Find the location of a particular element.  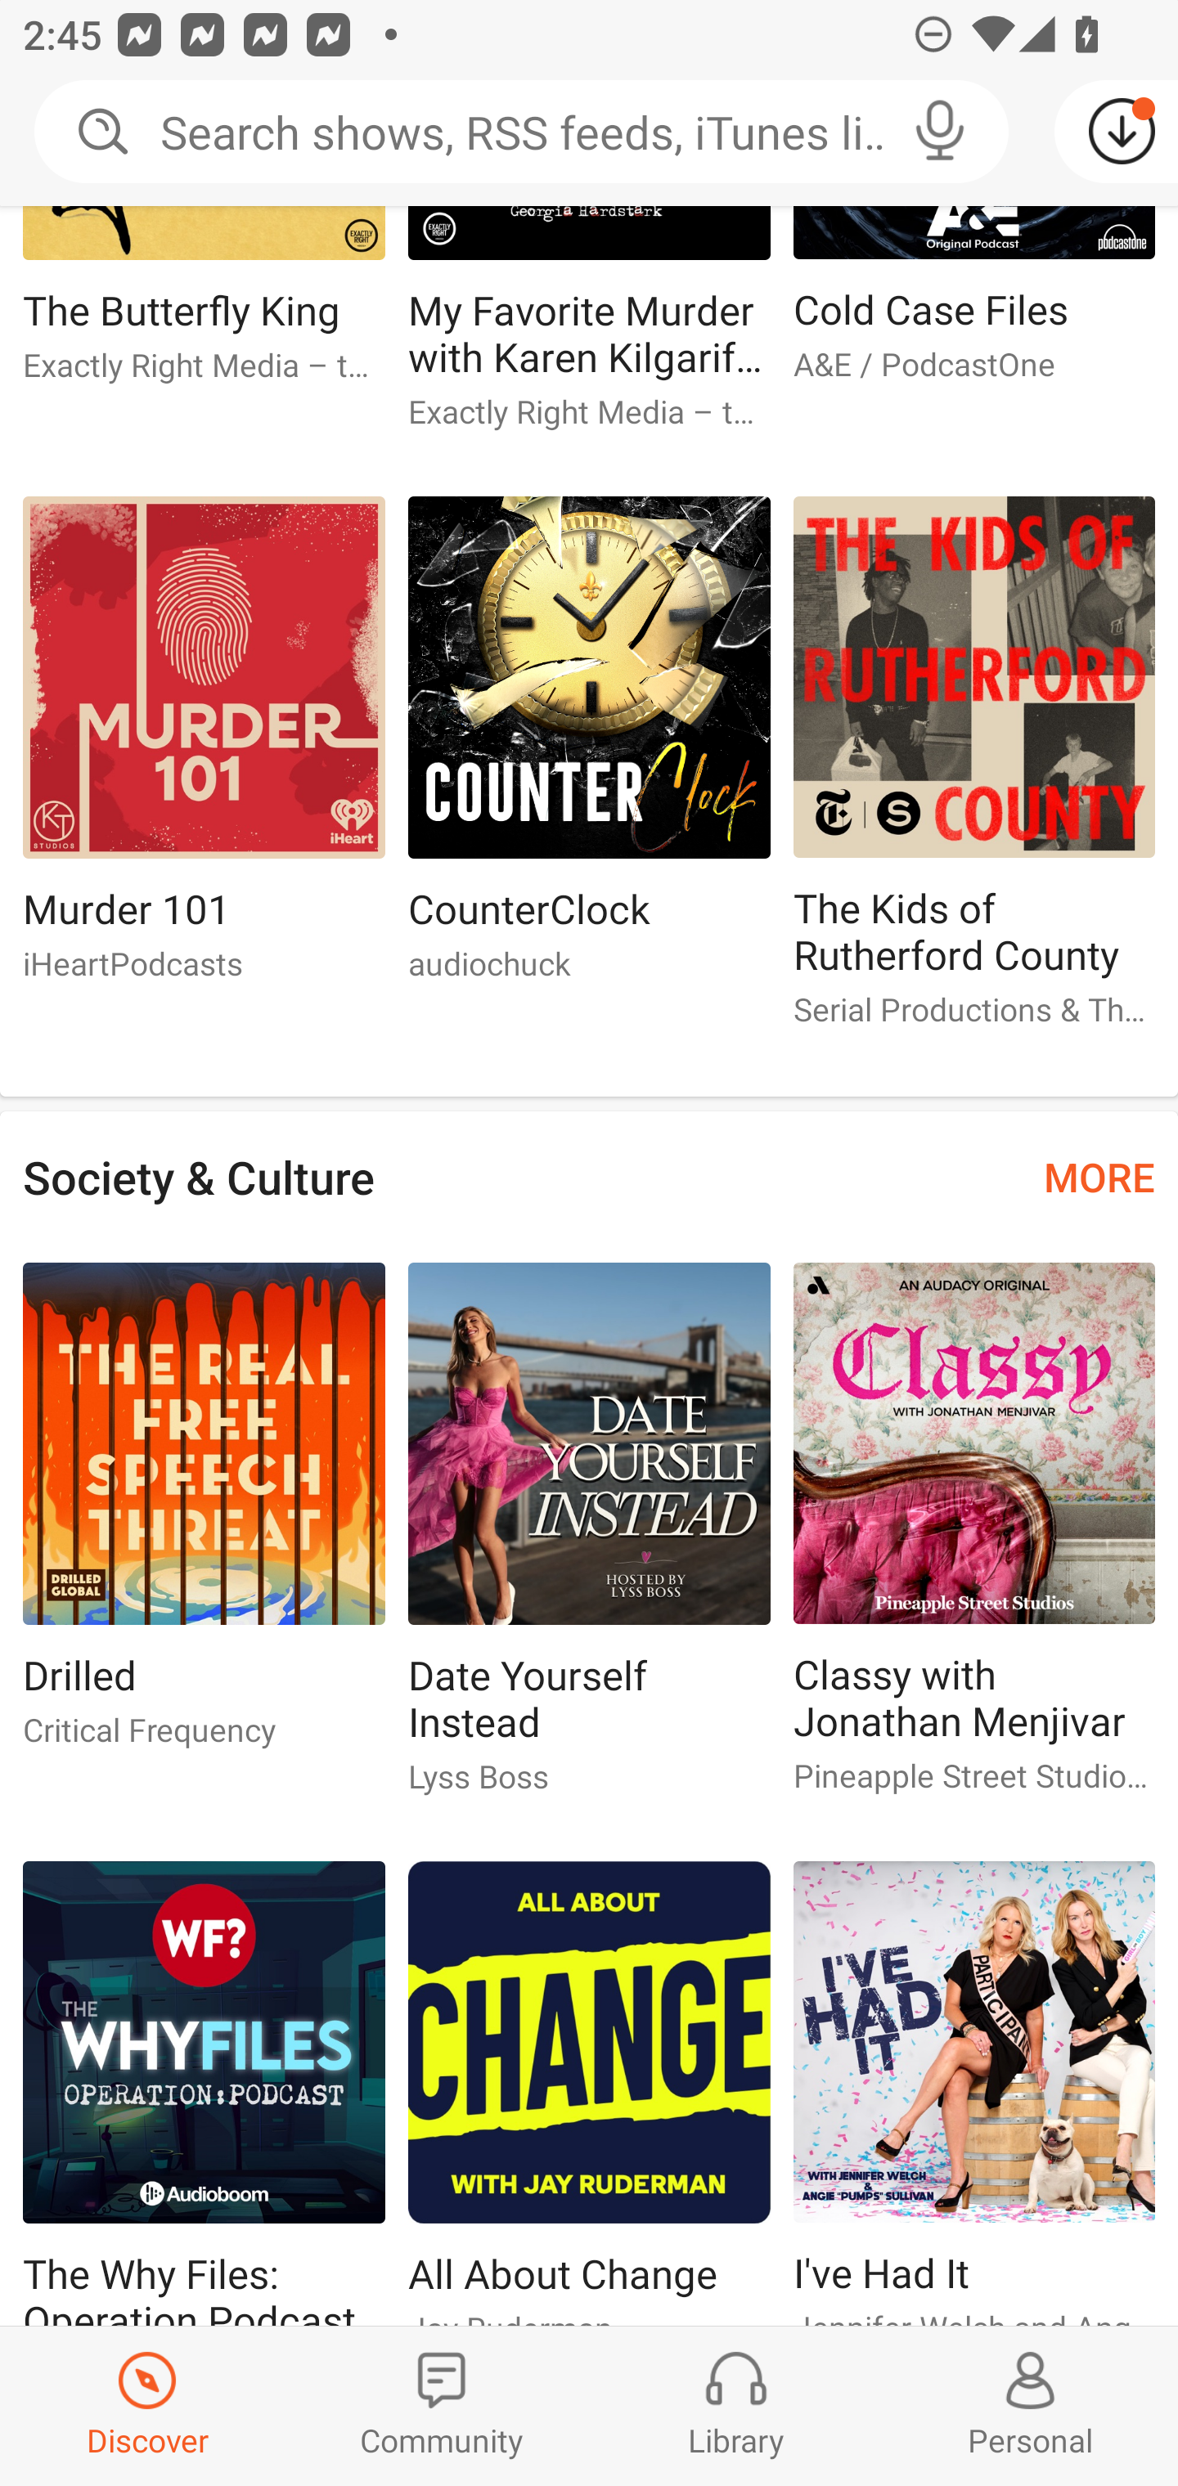

All About Change All About Change Jay Ruderman is located at coordinates (589, 2093).